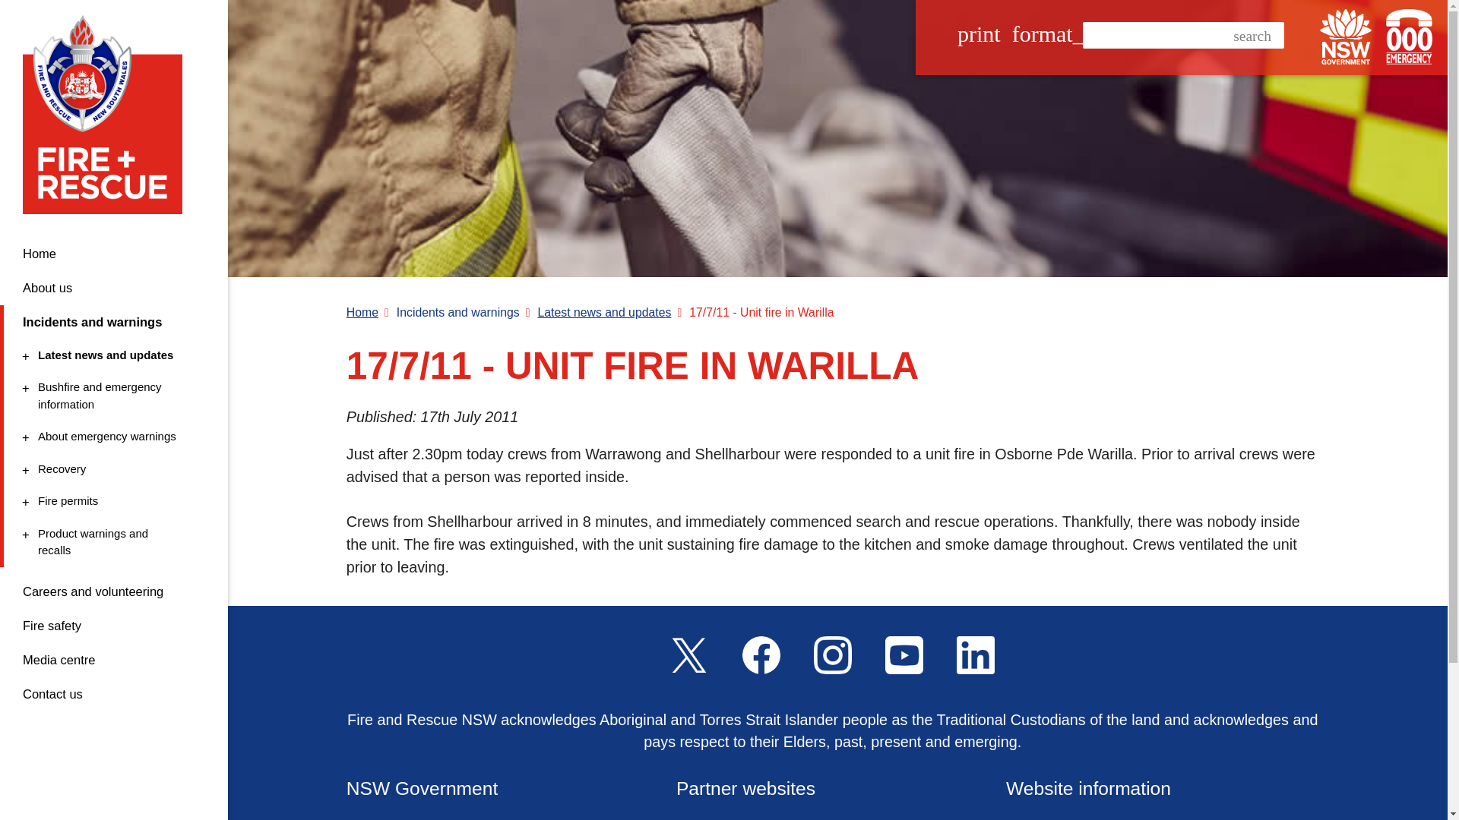  What do you see at coordinates (112, 355) in the screenshot?
I see `Latest news and updates` at bounding box center [112, 355].